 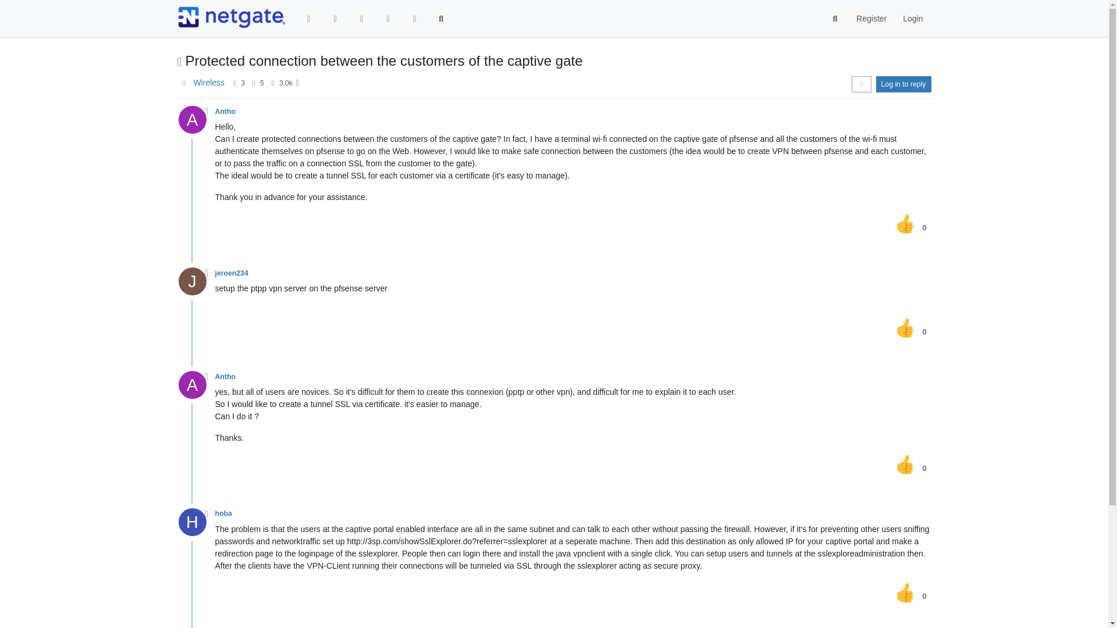 I want to click on Log in to reply, so click(x=903, y=84).